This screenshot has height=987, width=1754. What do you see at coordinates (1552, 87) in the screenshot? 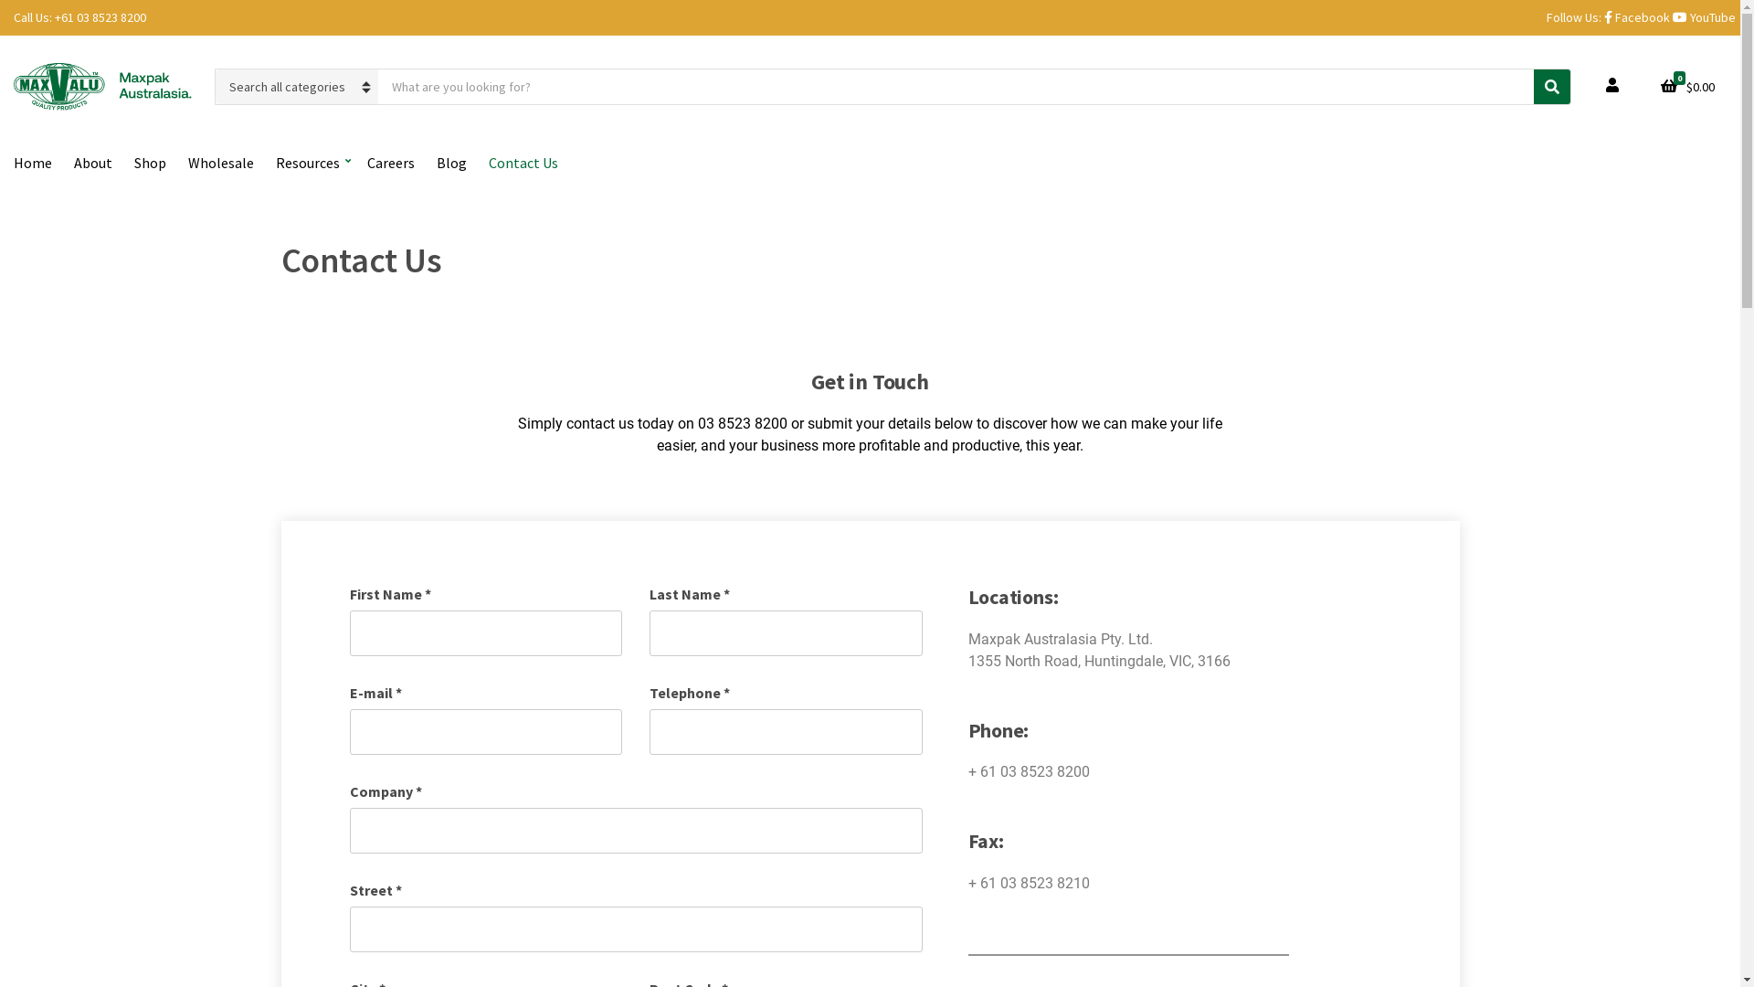
I see `Search` at bounding box center [1552, 87].